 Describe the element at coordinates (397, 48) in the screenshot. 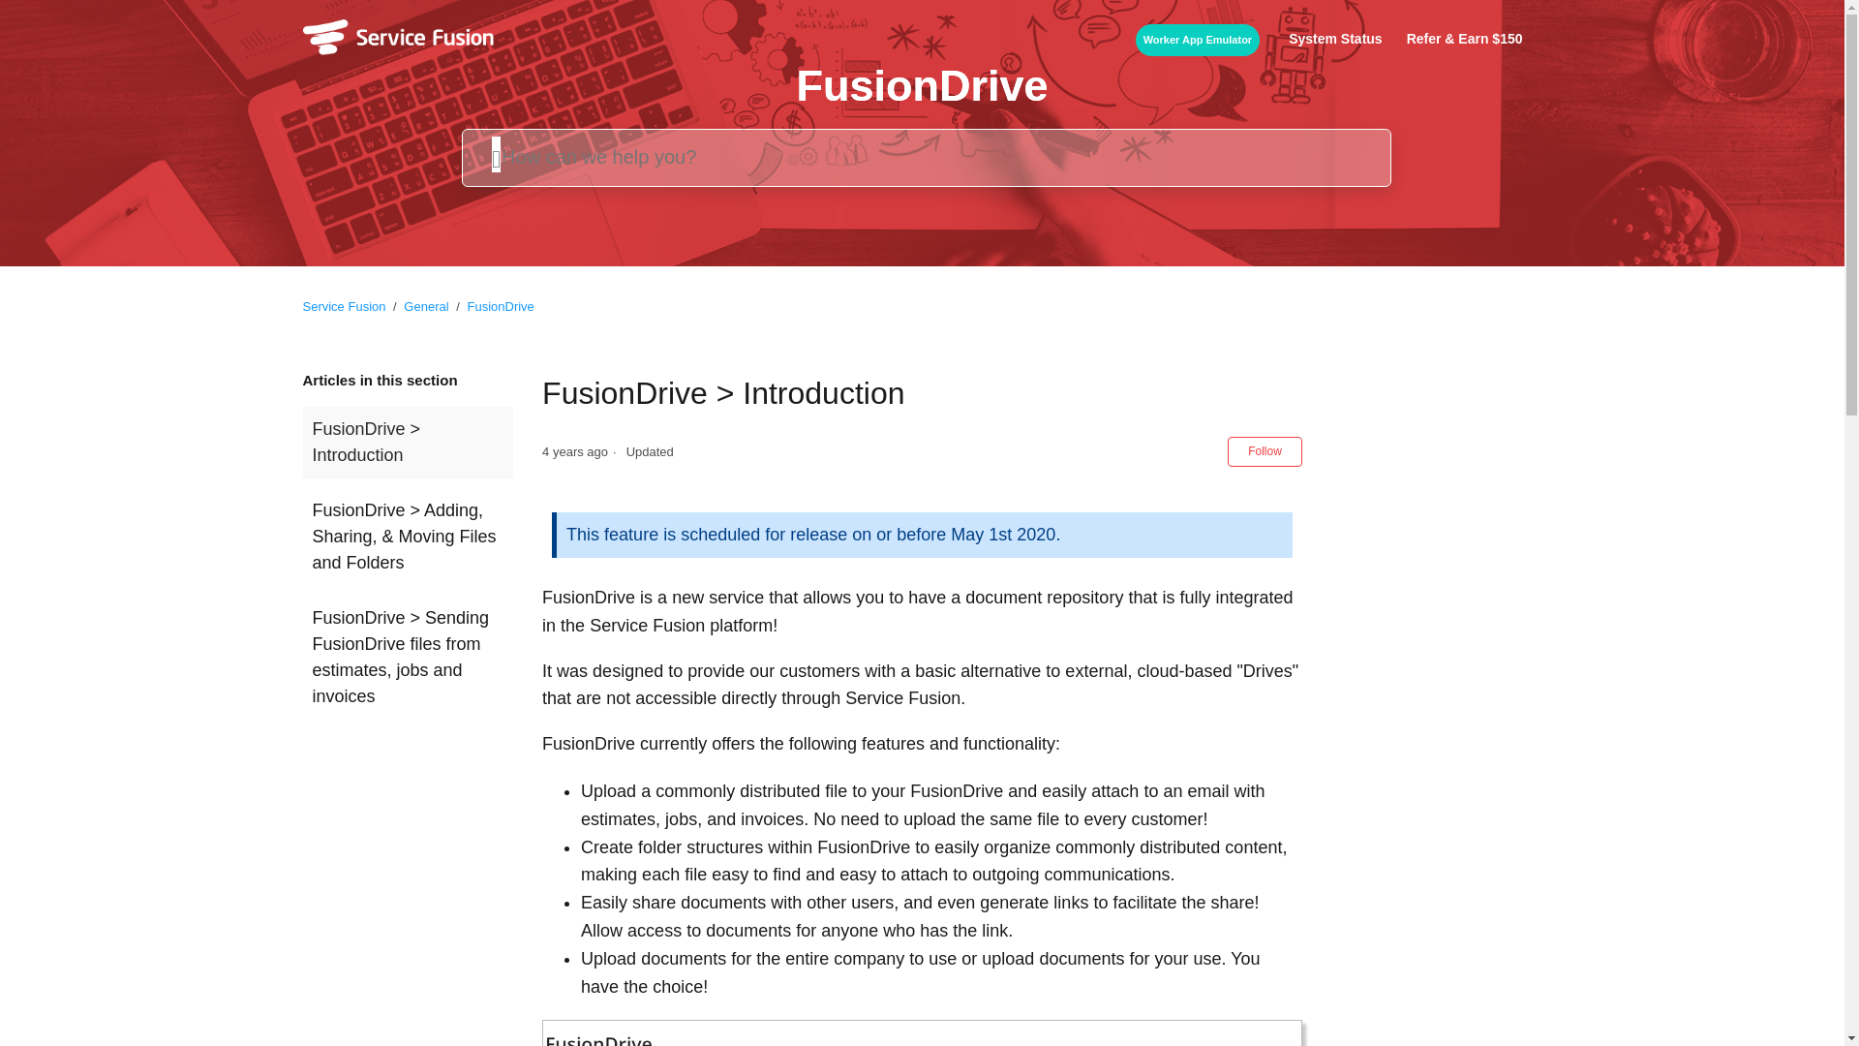

I see `Home` at that location.